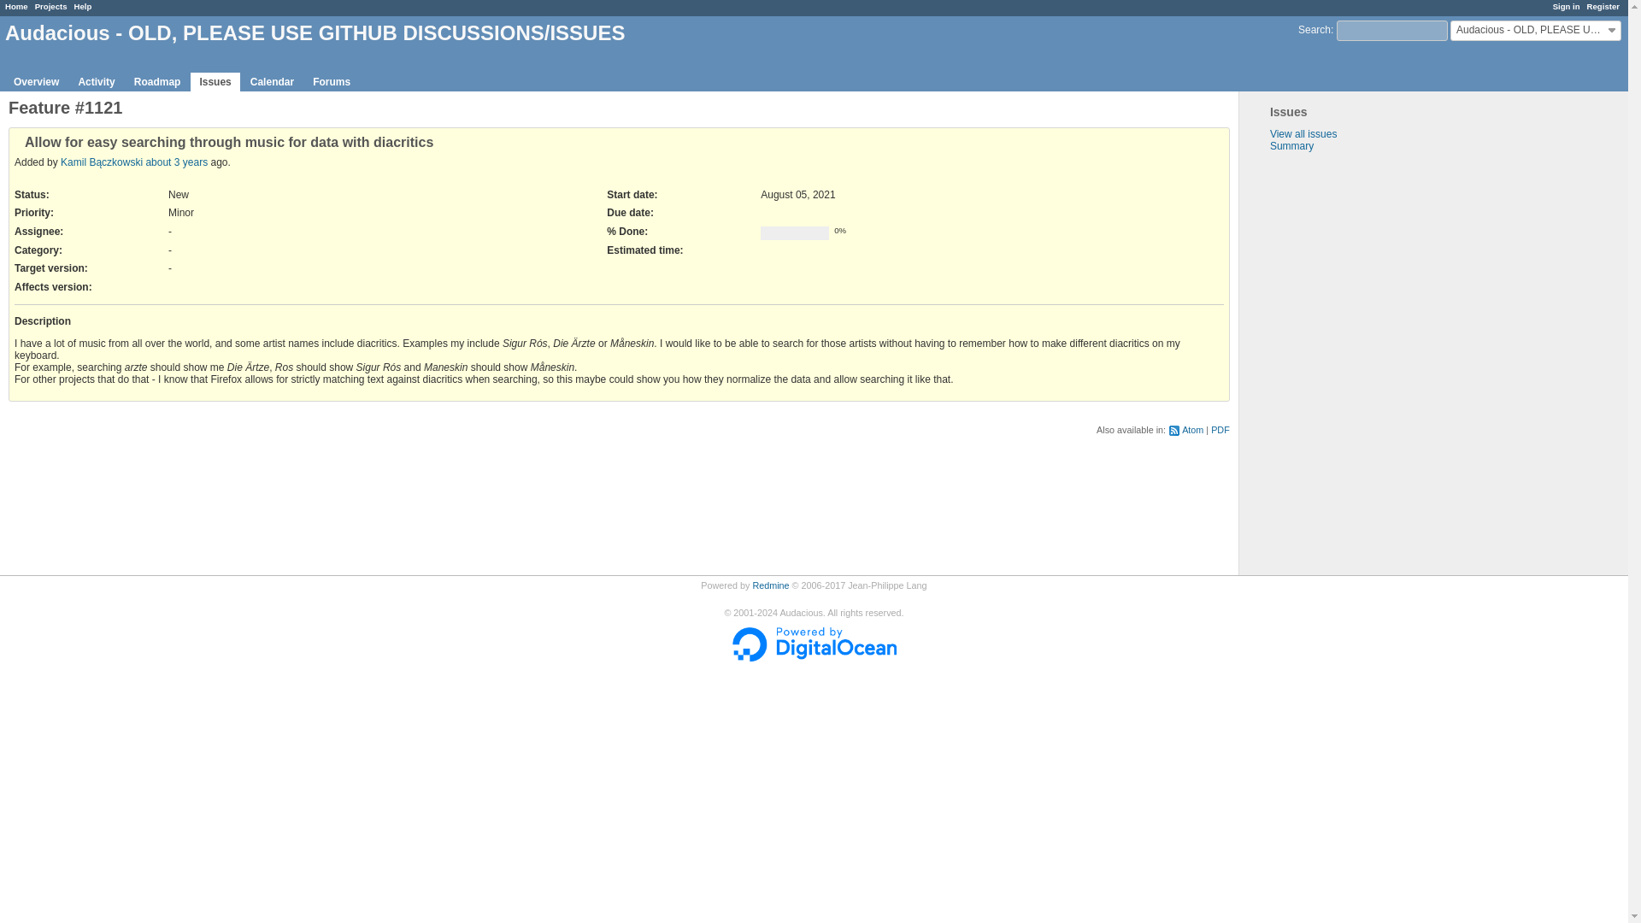  Describe the element at coordinates (1603, 6) in the screenshot. I see `Register` at that location.